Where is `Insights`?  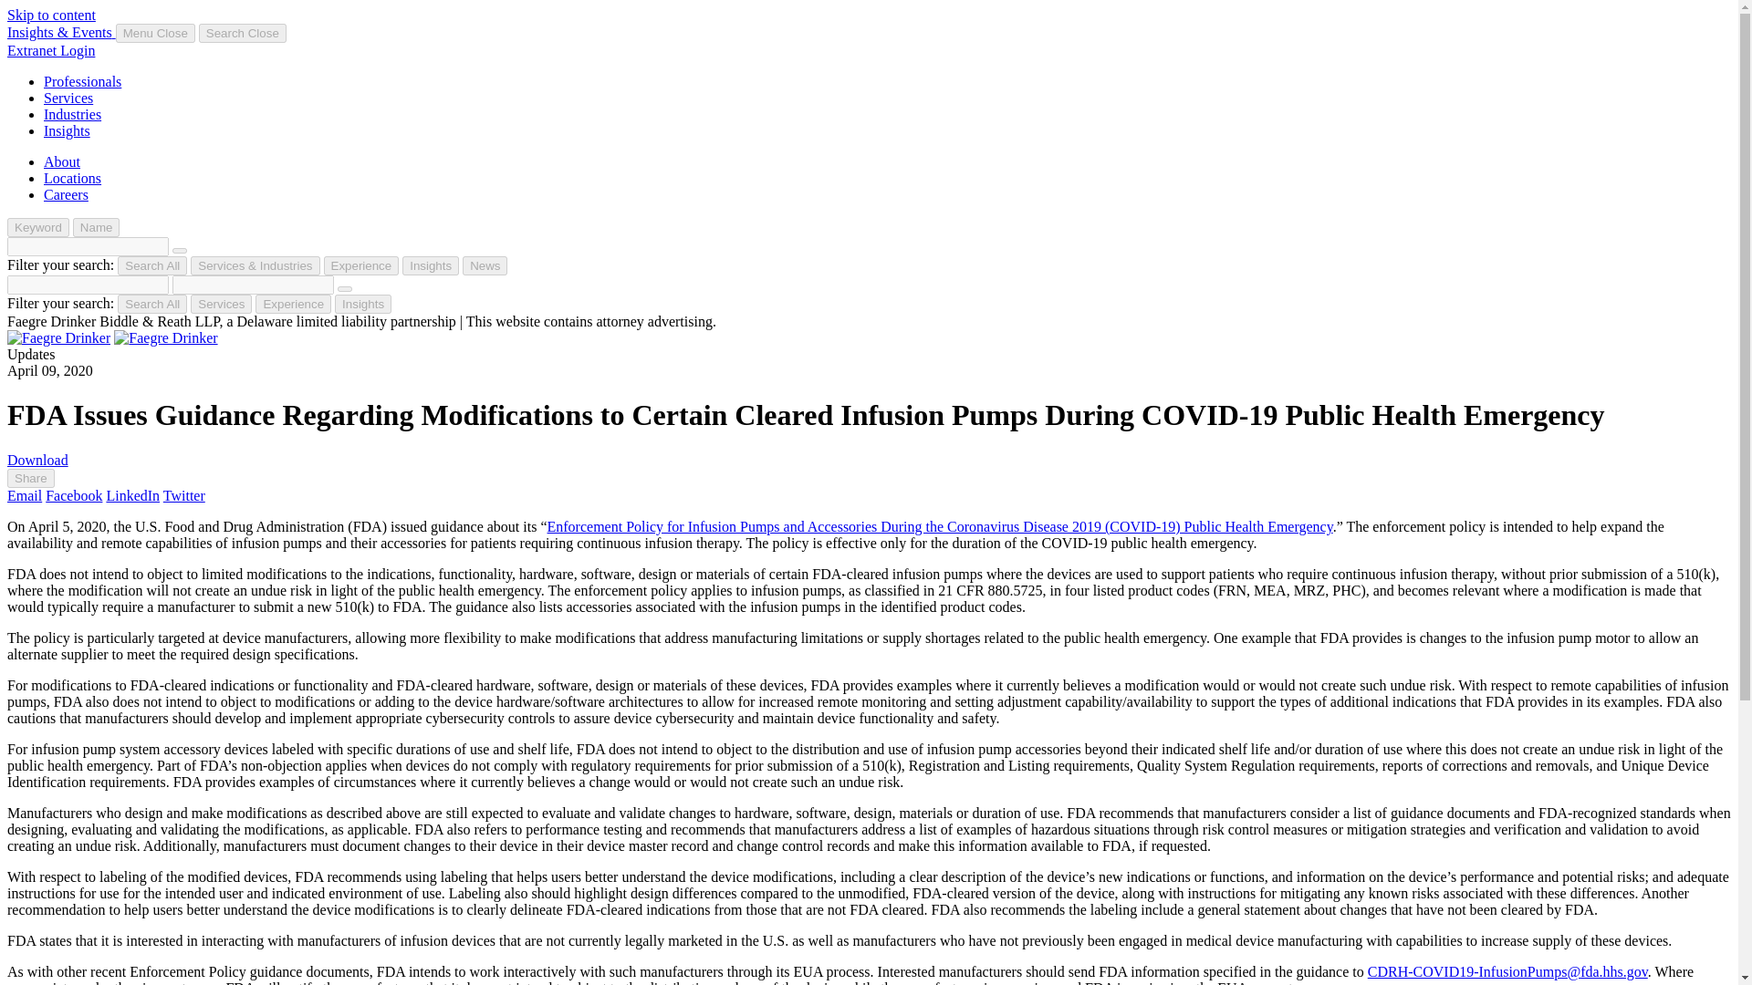
Insights is located at coordinates (362, 304).